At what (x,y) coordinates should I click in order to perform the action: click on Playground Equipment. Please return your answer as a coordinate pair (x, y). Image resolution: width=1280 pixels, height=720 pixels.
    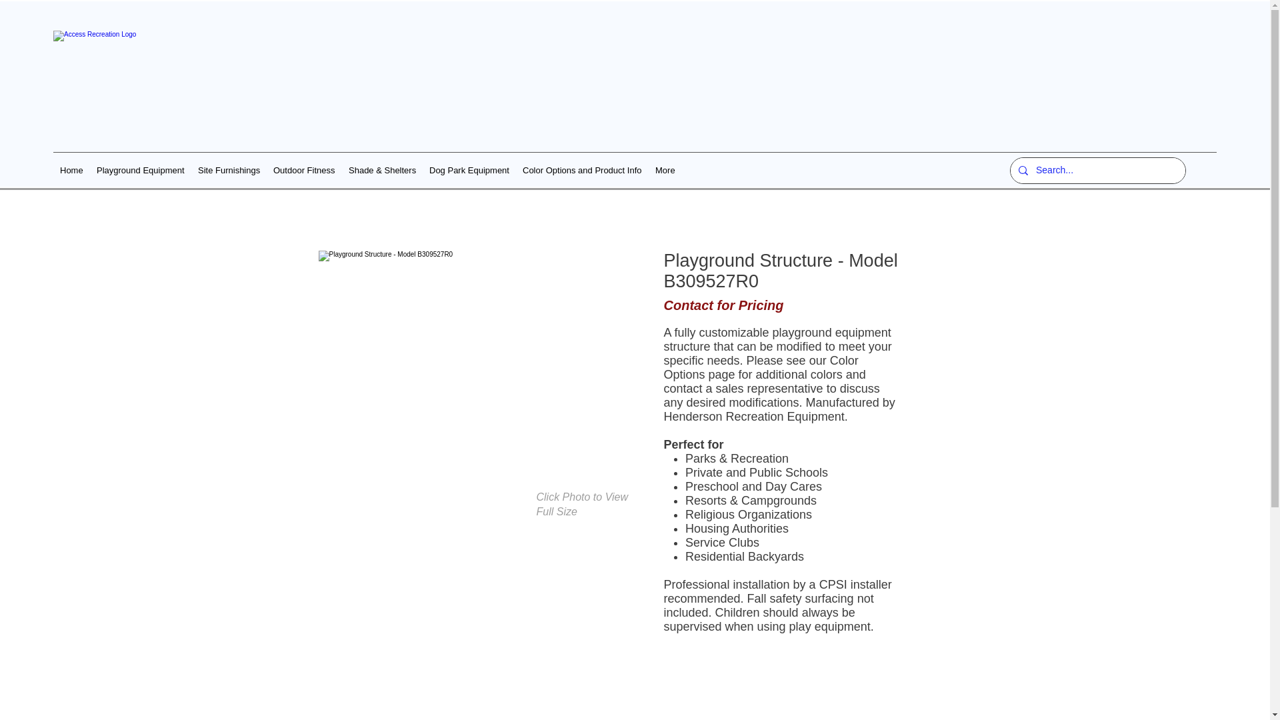
    Looking at the image, I should click on (140, 170).